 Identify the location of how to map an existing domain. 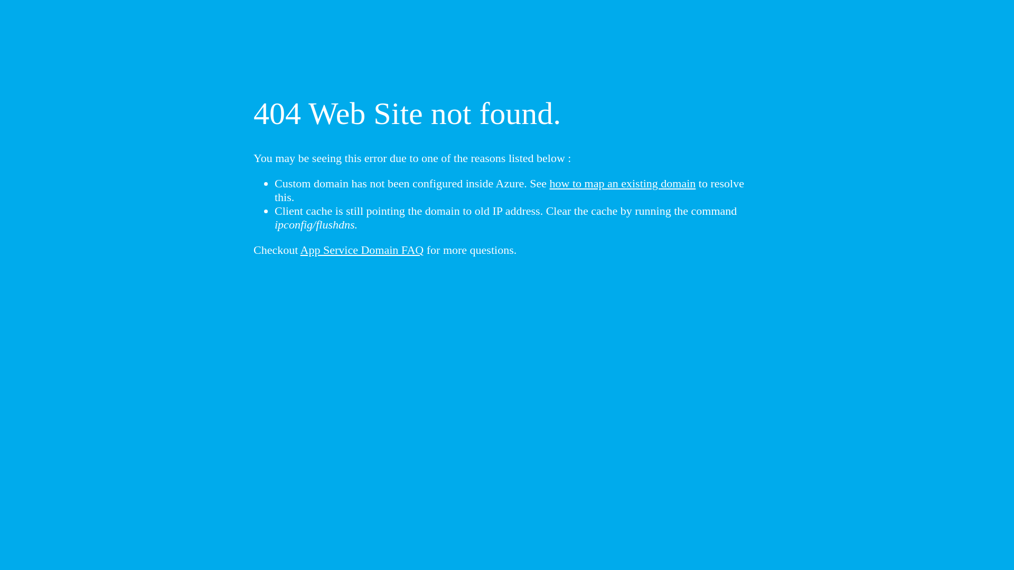
(623, 184).